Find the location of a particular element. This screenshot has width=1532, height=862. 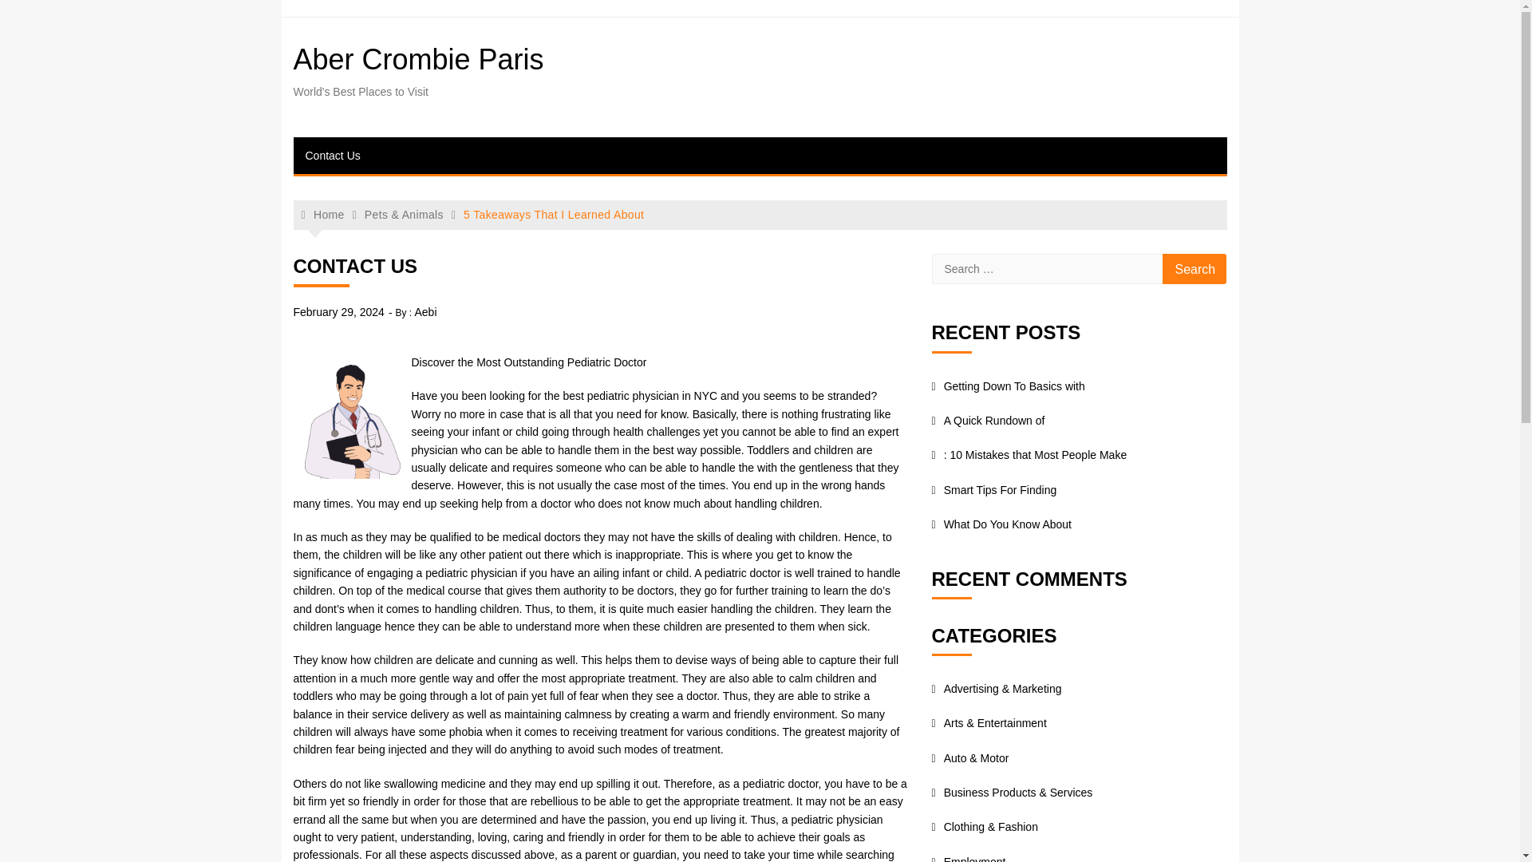

Aebi is located at coordinates (424, 311).